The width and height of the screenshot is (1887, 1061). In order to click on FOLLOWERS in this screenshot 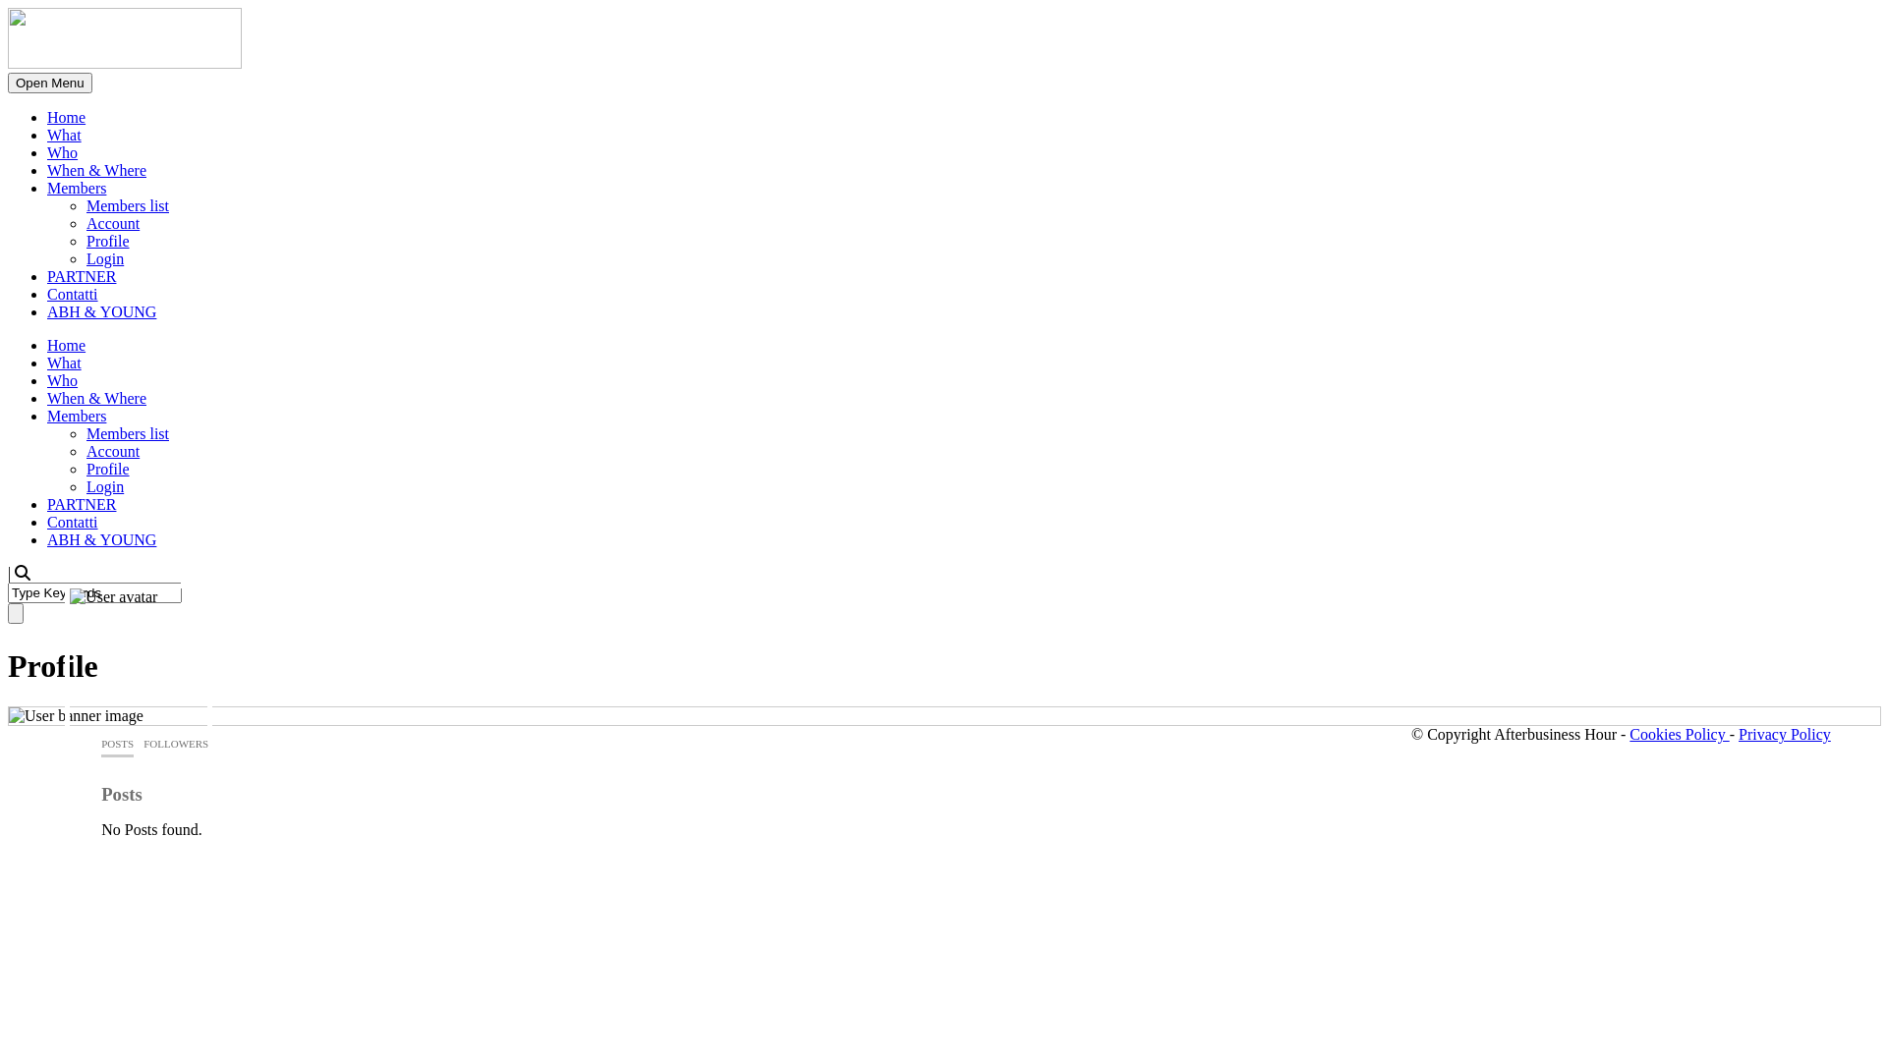, I will do `click(176, 745)`.